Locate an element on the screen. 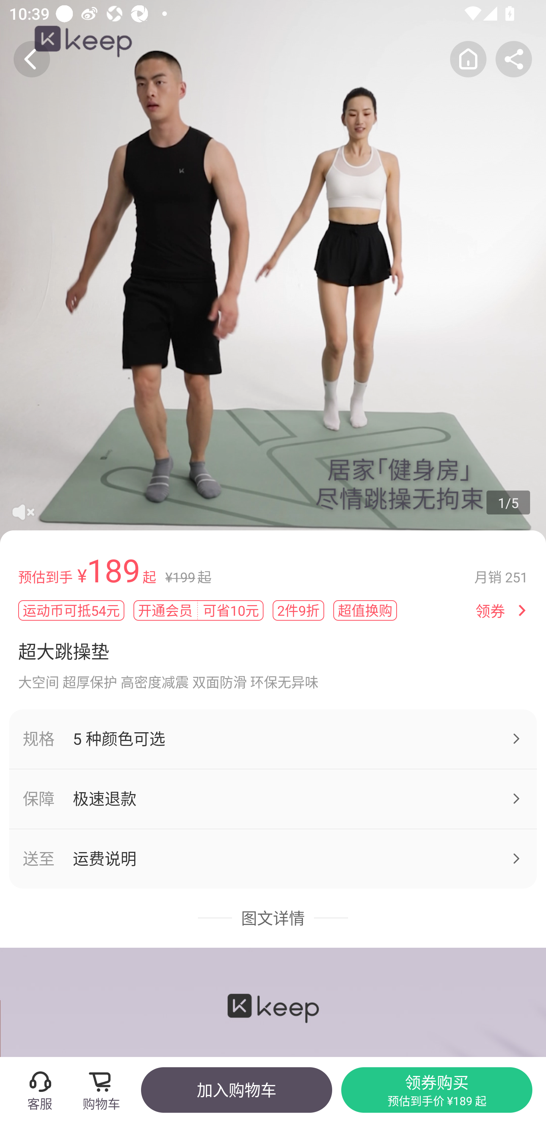 Image resolution: width=546 pixels, height=1123 pixels. 规格 5 种颜色可选 is located at coordinates (273, 739).